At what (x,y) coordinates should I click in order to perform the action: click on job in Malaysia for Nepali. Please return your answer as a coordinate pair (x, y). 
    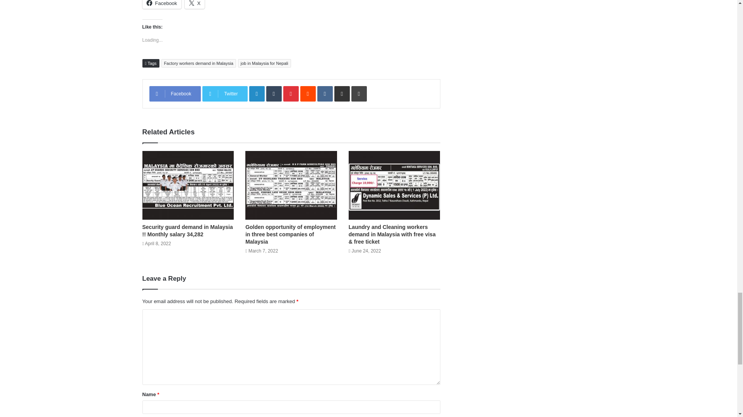
    Looking at the image, I should click on (264, 63).